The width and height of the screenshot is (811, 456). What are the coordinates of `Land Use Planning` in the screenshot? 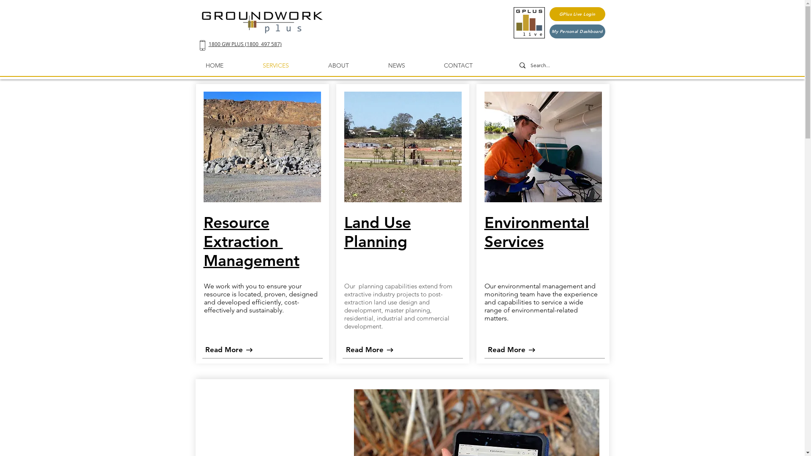 It's located at (377, 232).